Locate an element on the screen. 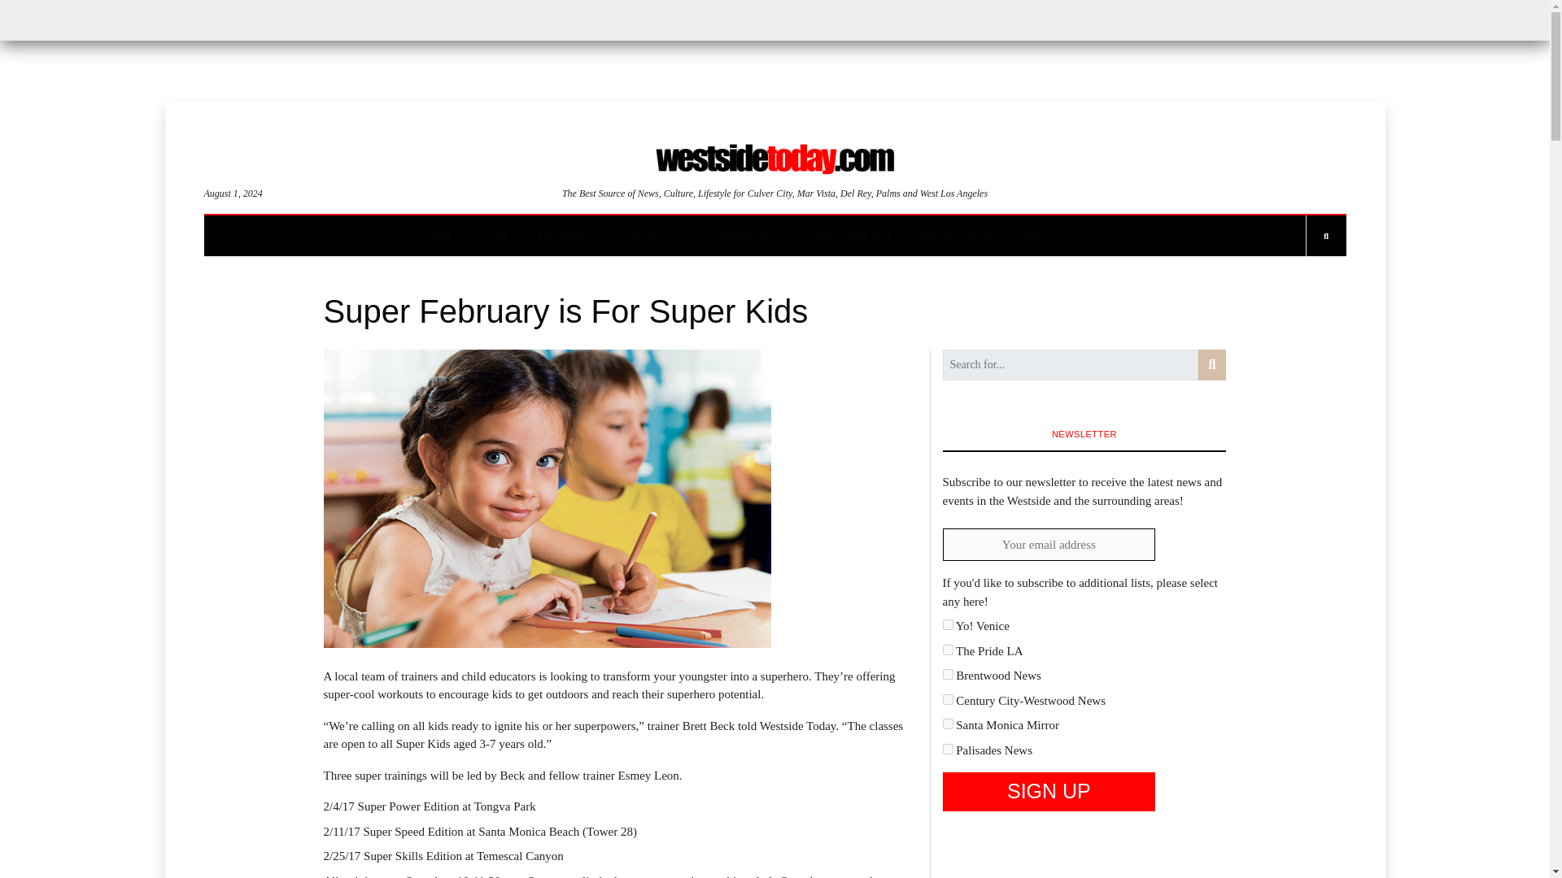 The image size is (1562, 878). ec7d882848 is located at coordinates (947, 748).